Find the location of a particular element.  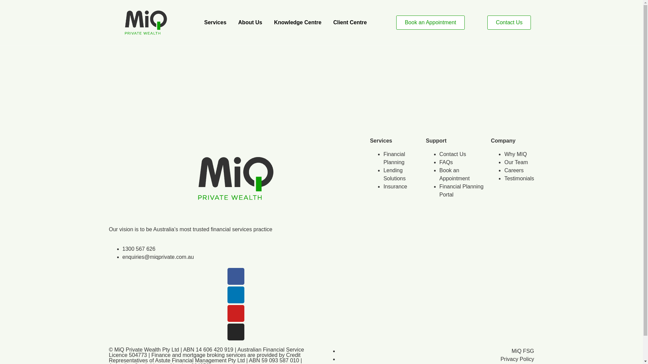

Financial Planning is located at coordinates (394, 158).